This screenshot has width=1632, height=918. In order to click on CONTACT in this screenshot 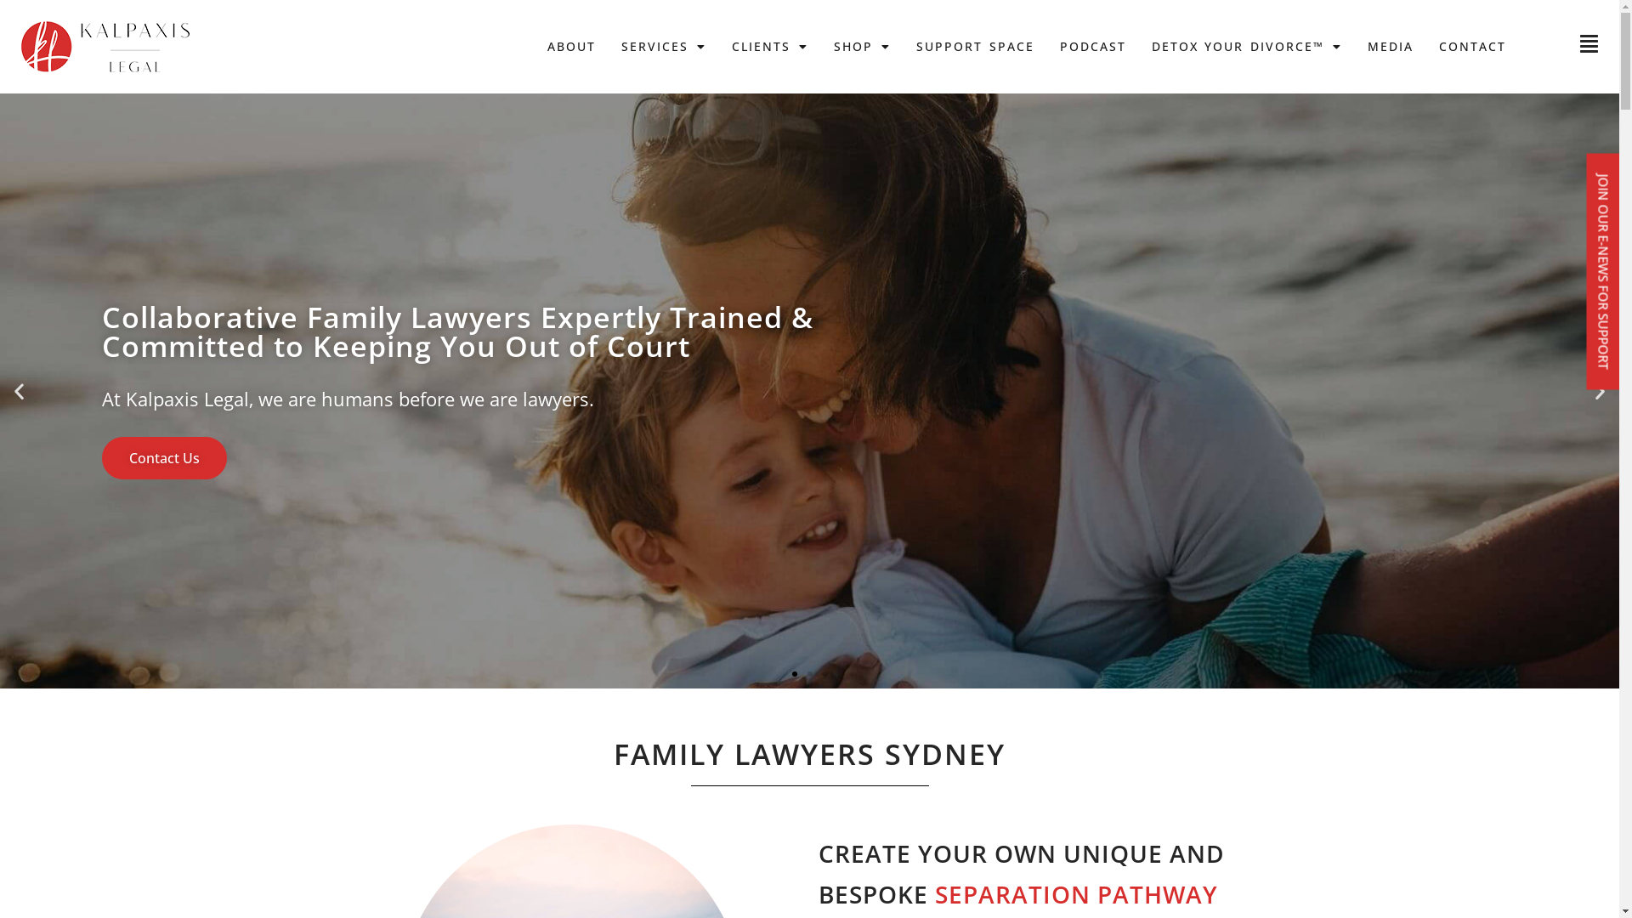, I will do `click(1472, 46)`.